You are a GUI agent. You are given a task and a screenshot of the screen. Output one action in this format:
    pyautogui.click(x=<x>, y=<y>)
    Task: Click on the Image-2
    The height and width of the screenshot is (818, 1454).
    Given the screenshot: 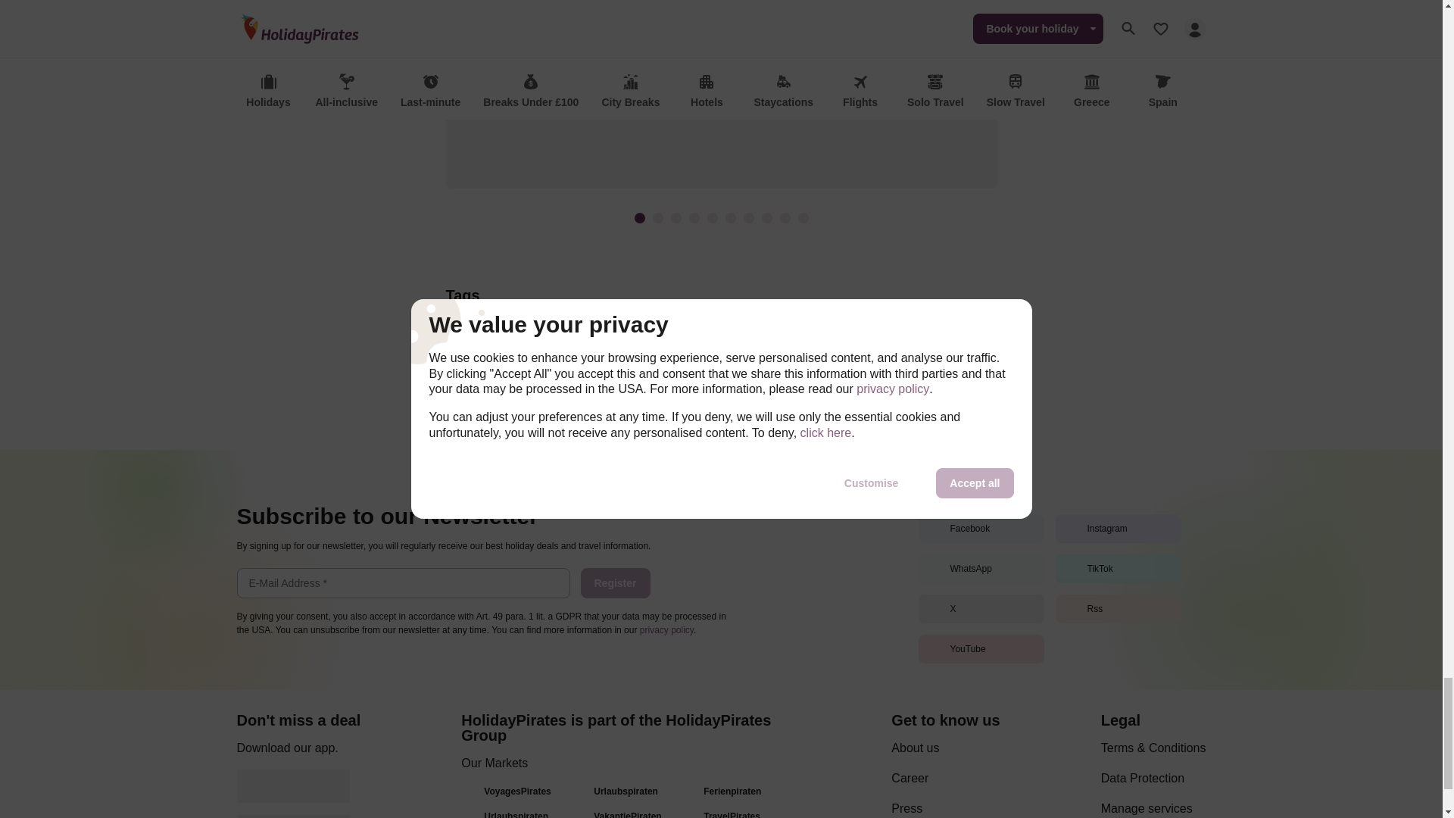 What is the action you would take?
    pyautogui.click(x=657, y=217)
    